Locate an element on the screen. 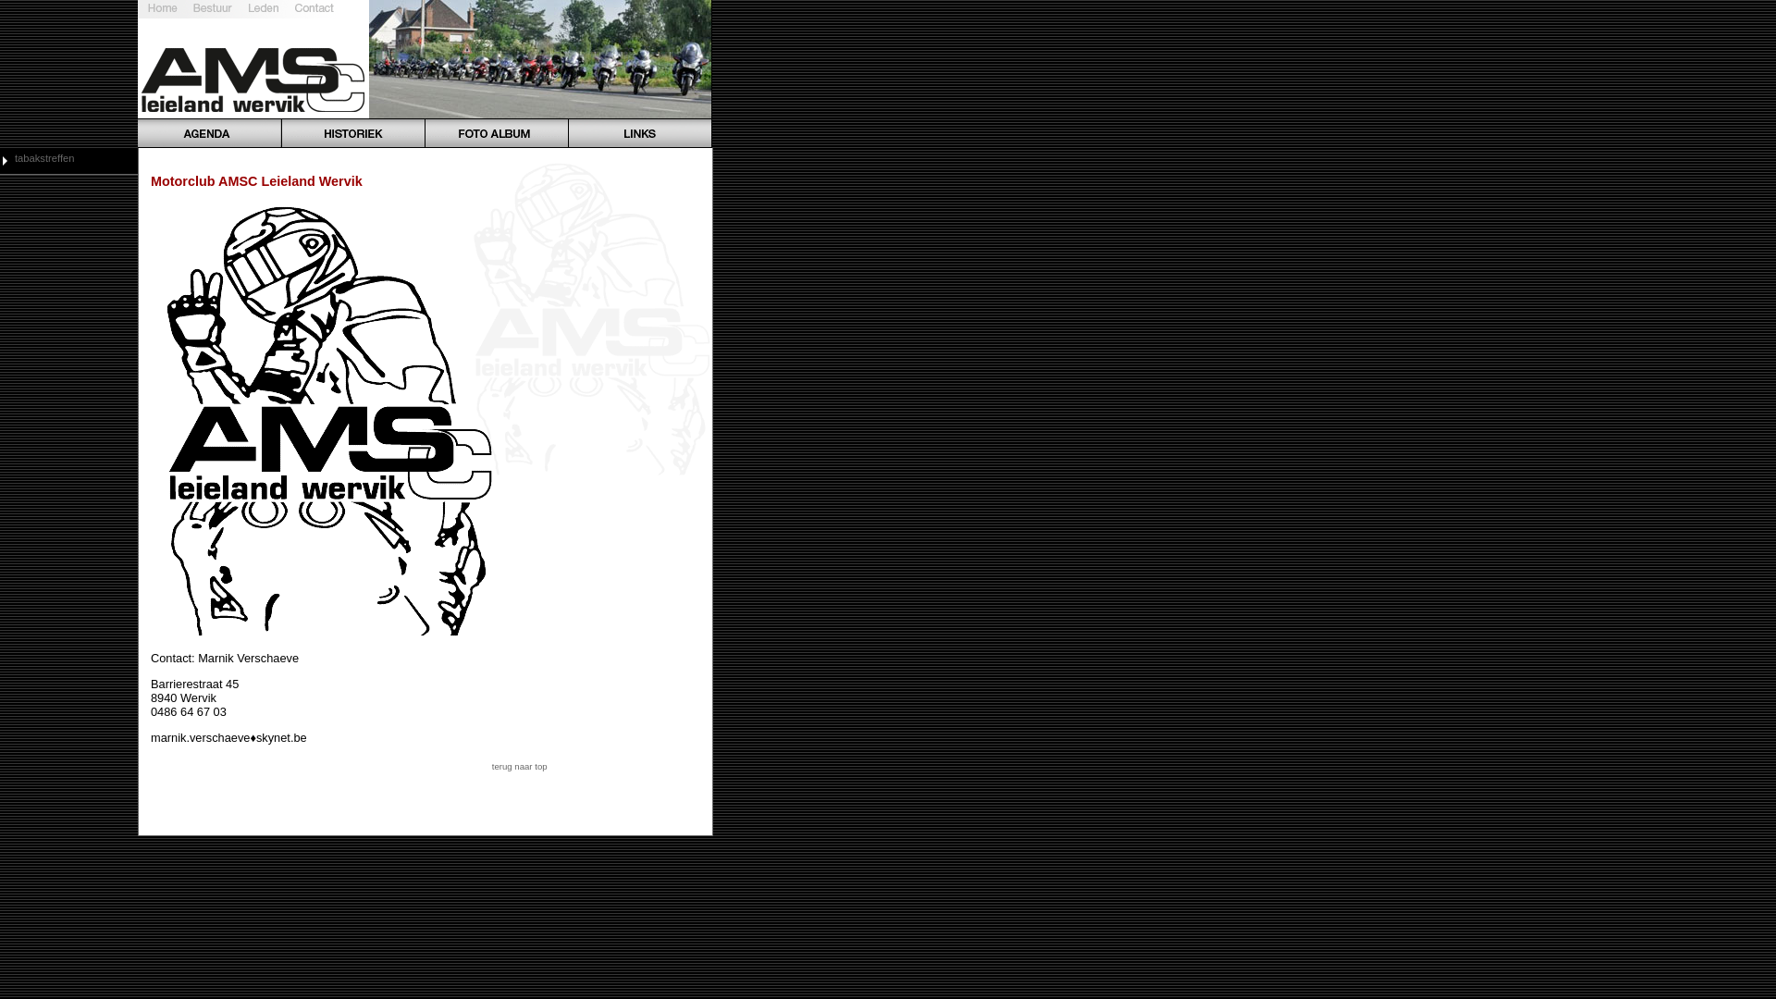  knop CONTACT is located at coordinates (314, 9).